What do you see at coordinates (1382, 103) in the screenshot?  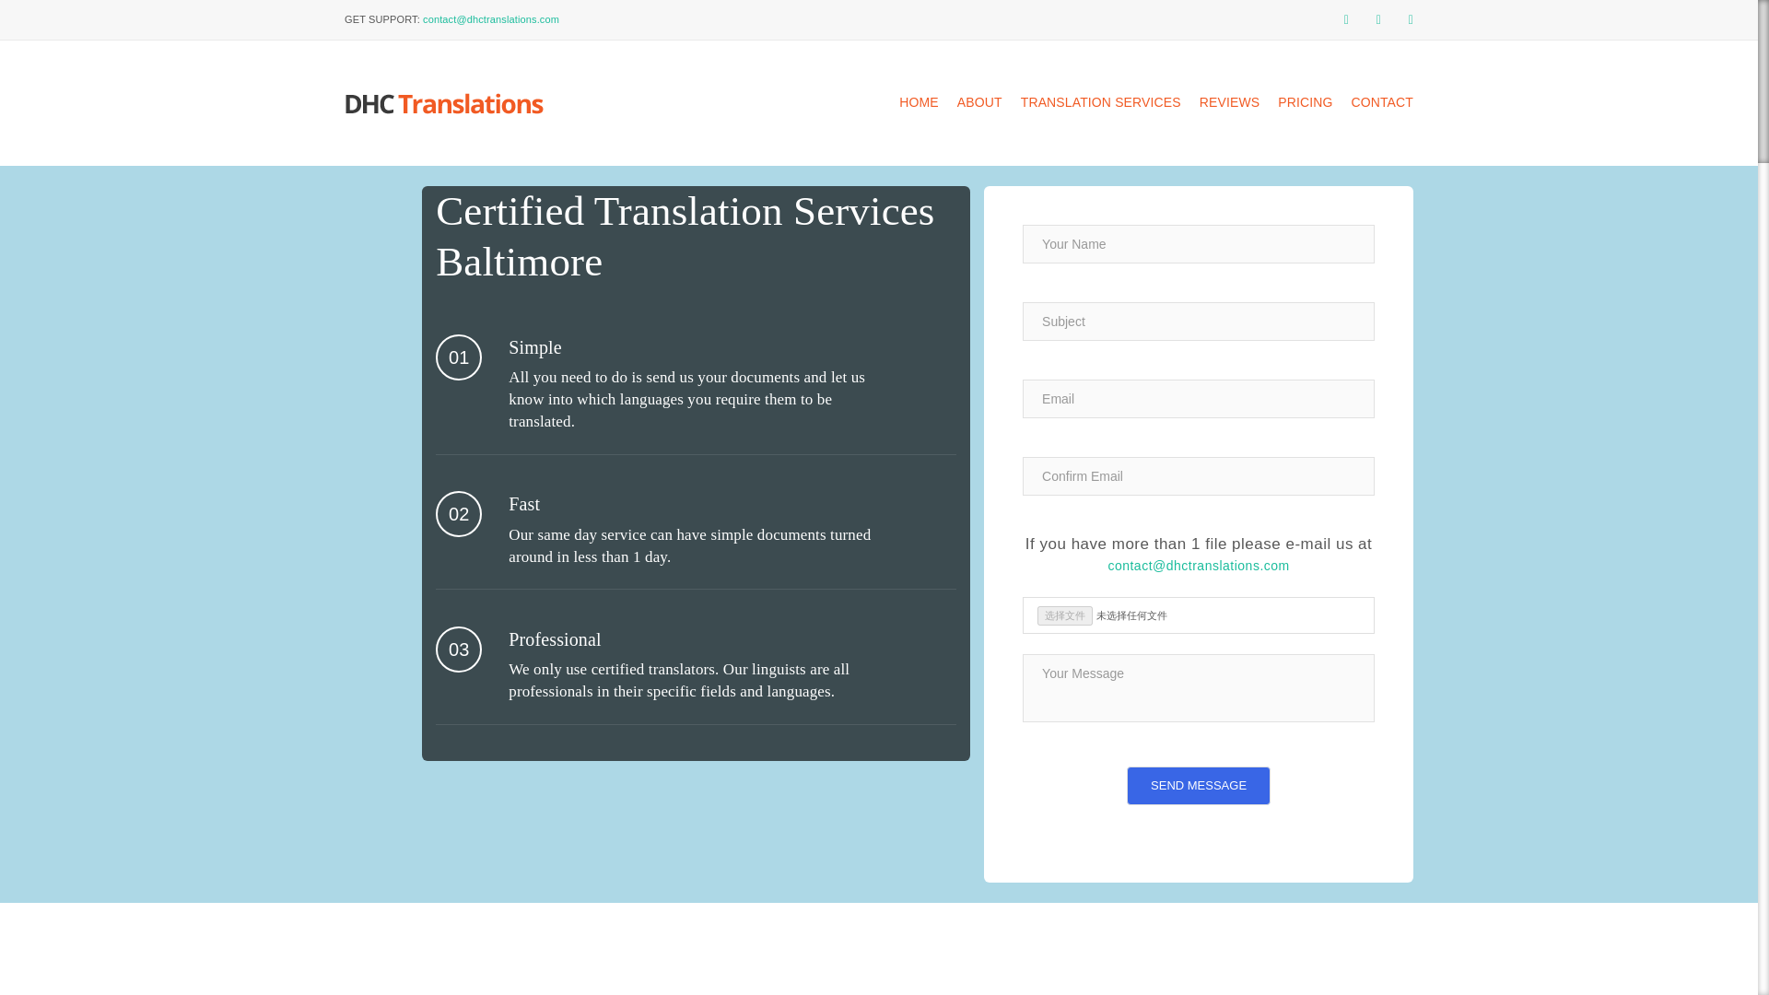 I see `CONTACT` at bounding box center [1382, 103].